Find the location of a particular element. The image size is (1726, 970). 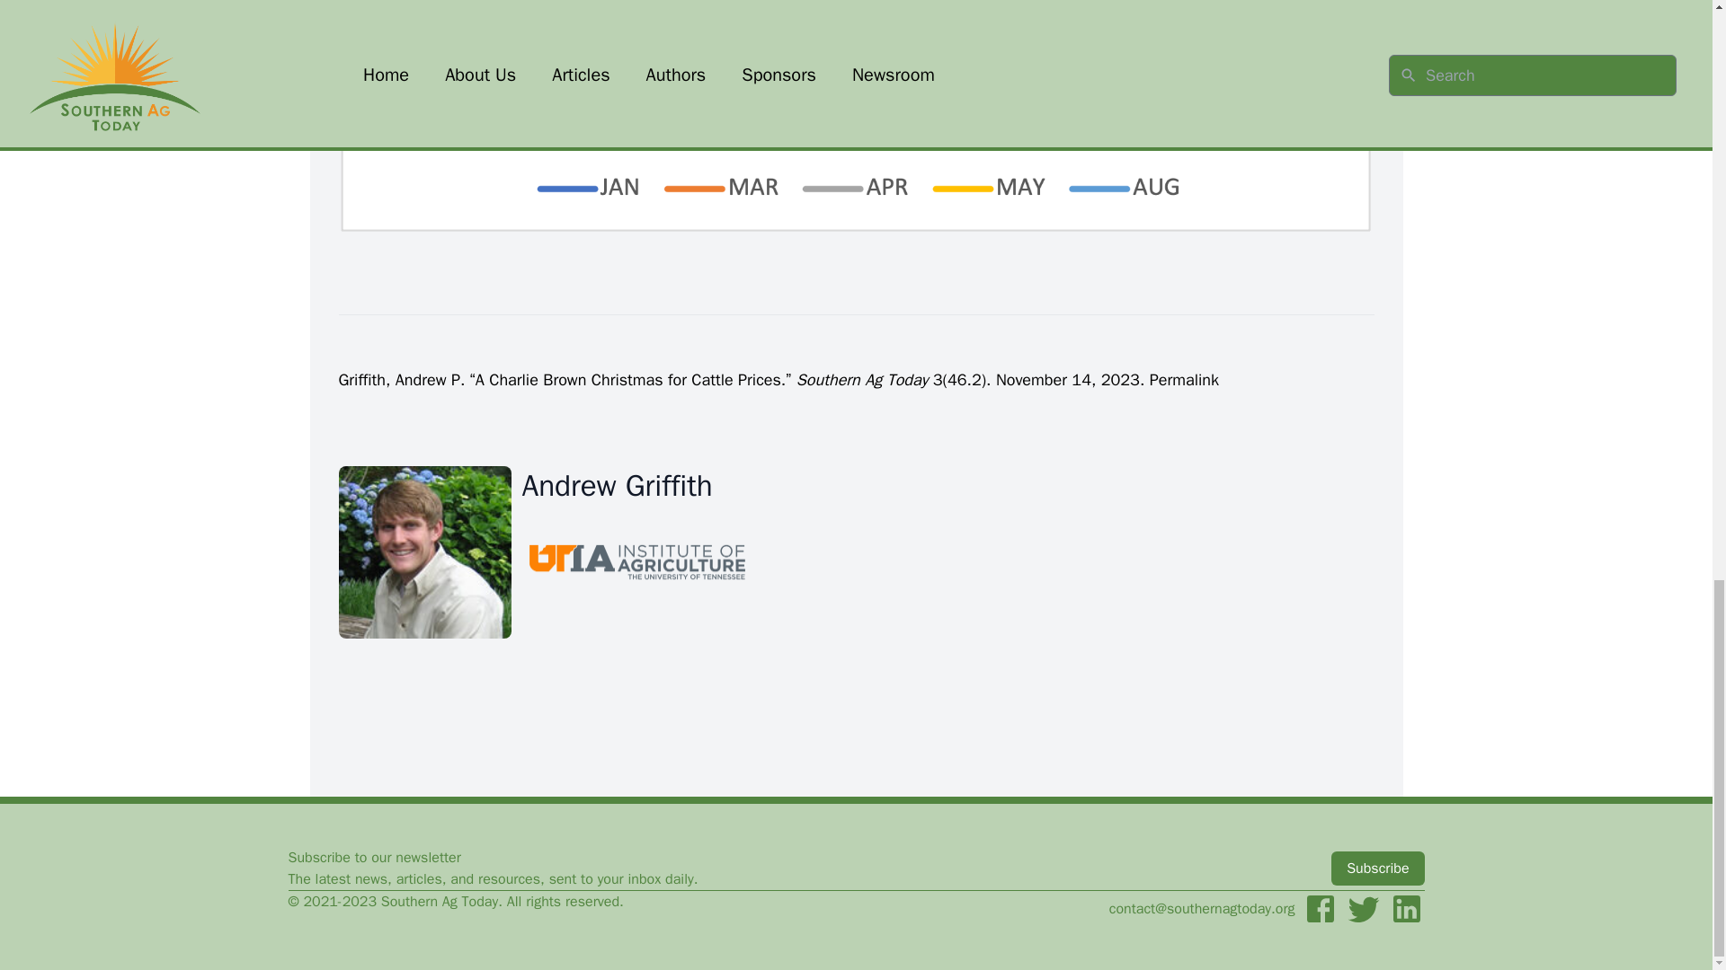

facebook is located at coordinates (1320, 909).